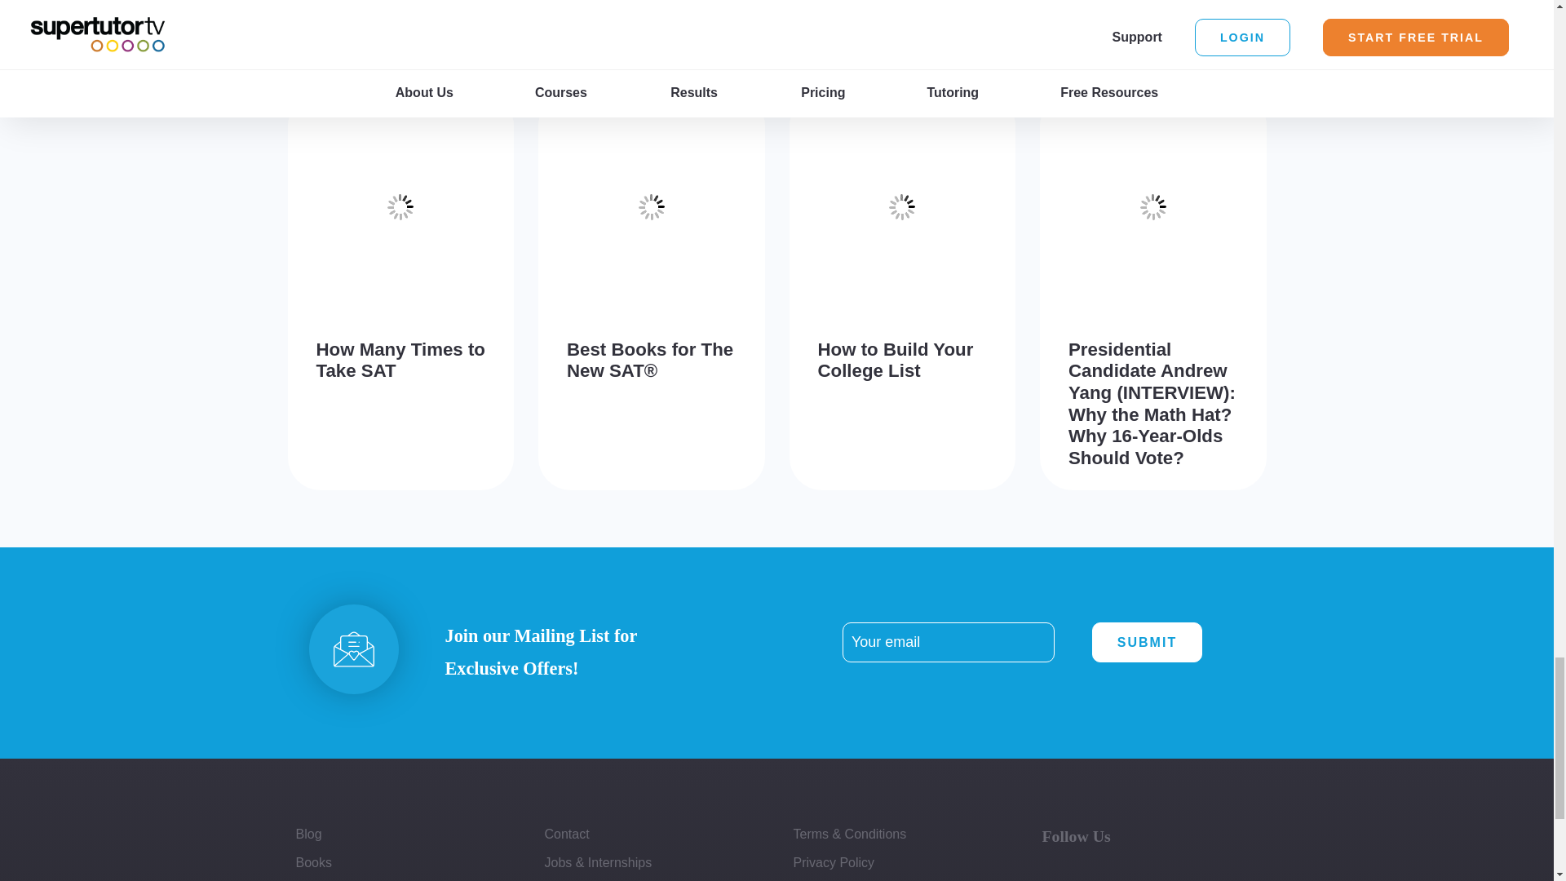  What do you see at coordinates (400, 360) in the screenshot?
I see `How Many Times to Take SAT` at bounding box center [400, 360].